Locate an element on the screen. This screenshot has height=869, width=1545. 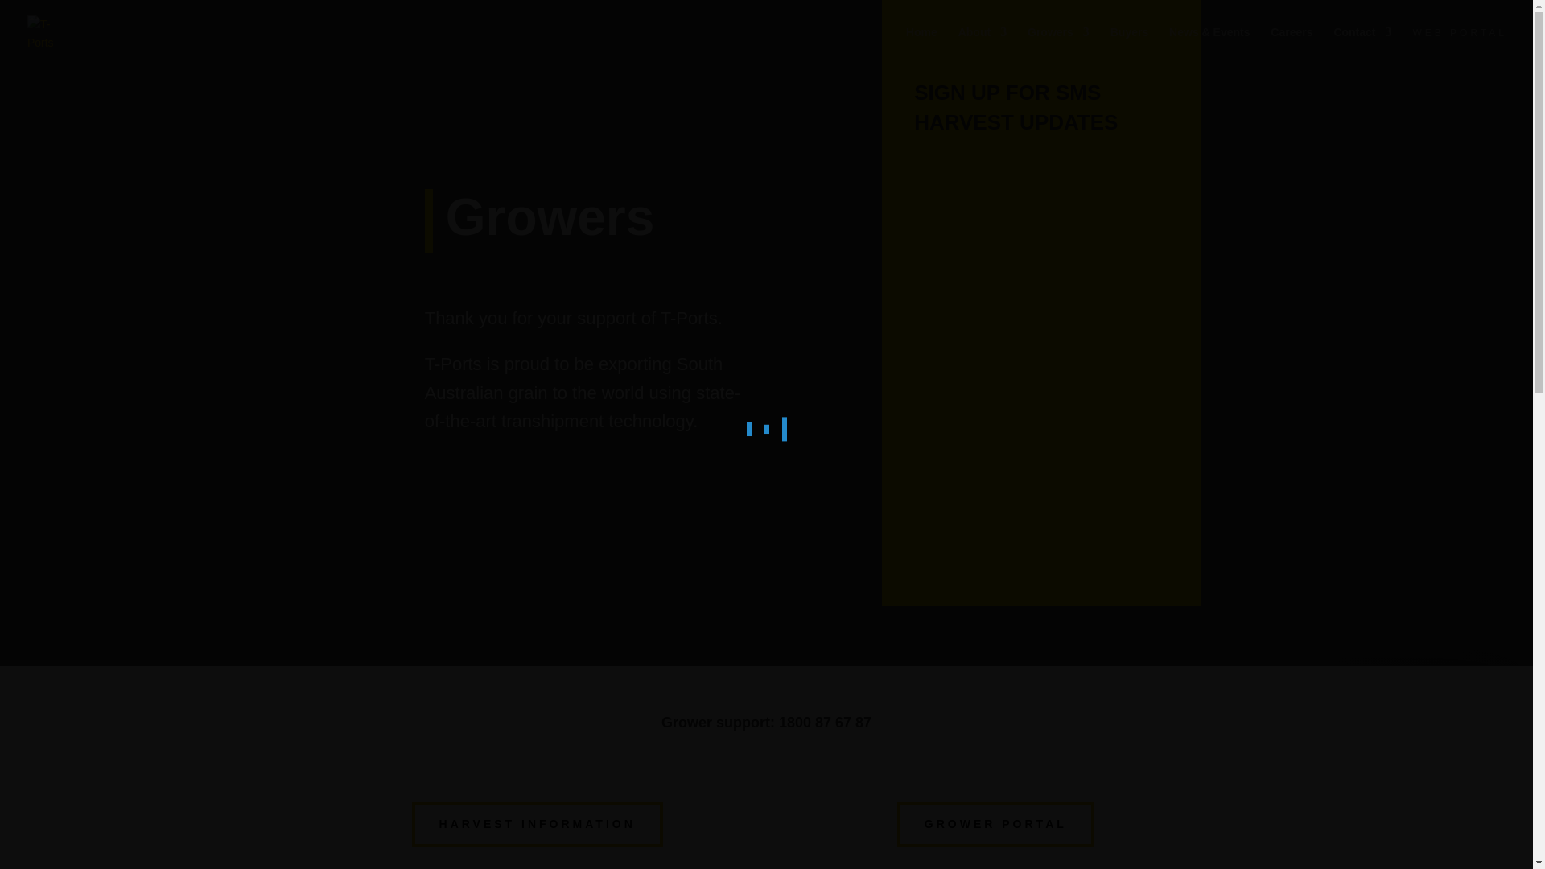
1800 87 67 87 is located at coordinates (824, 723).